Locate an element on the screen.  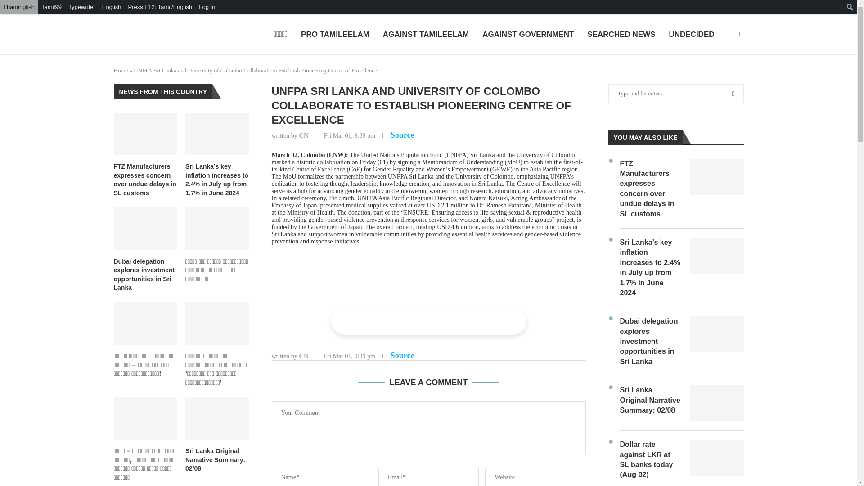
Read original story is located at coordinates (402, 355).